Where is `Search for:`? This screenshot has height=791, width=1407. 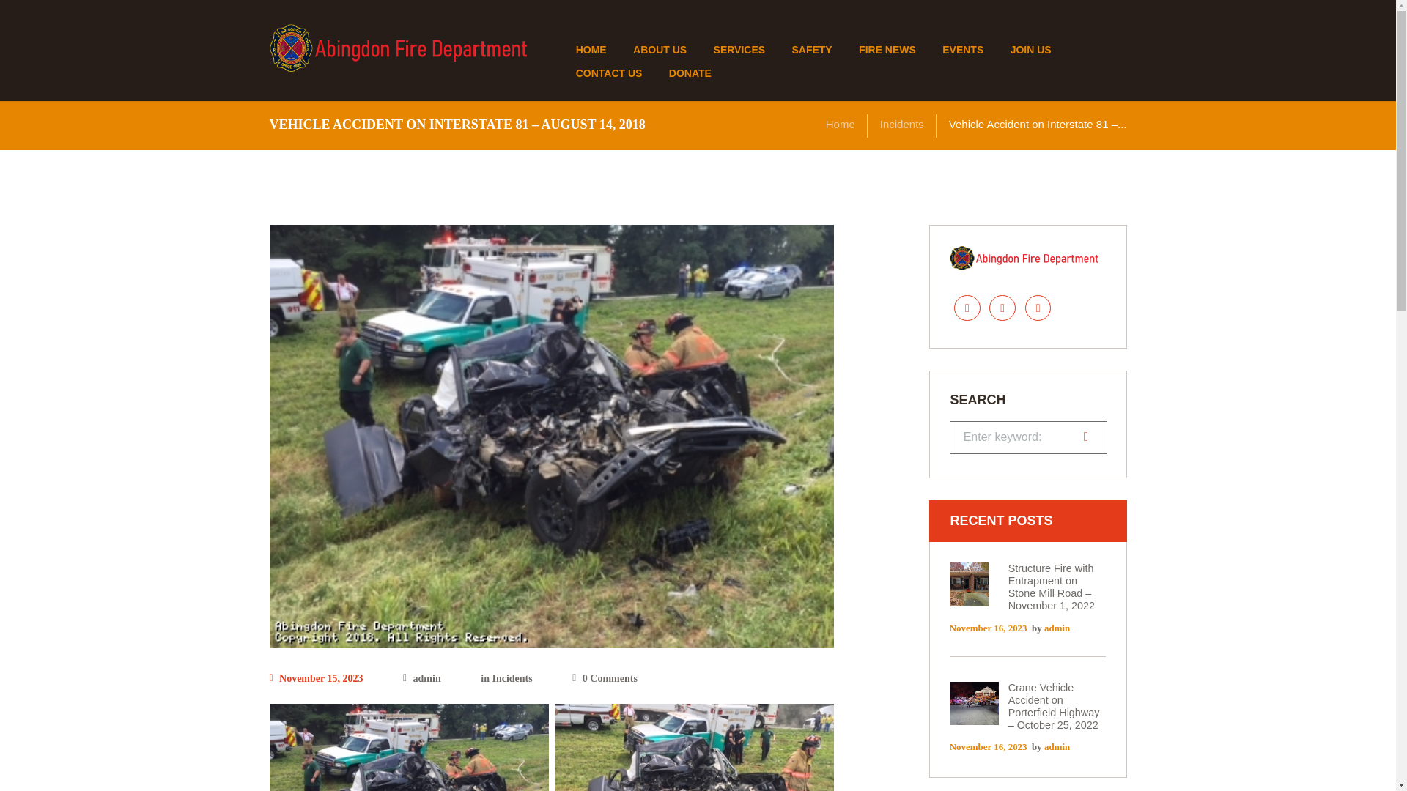
Search for: is located at coordinates (1029, 437).